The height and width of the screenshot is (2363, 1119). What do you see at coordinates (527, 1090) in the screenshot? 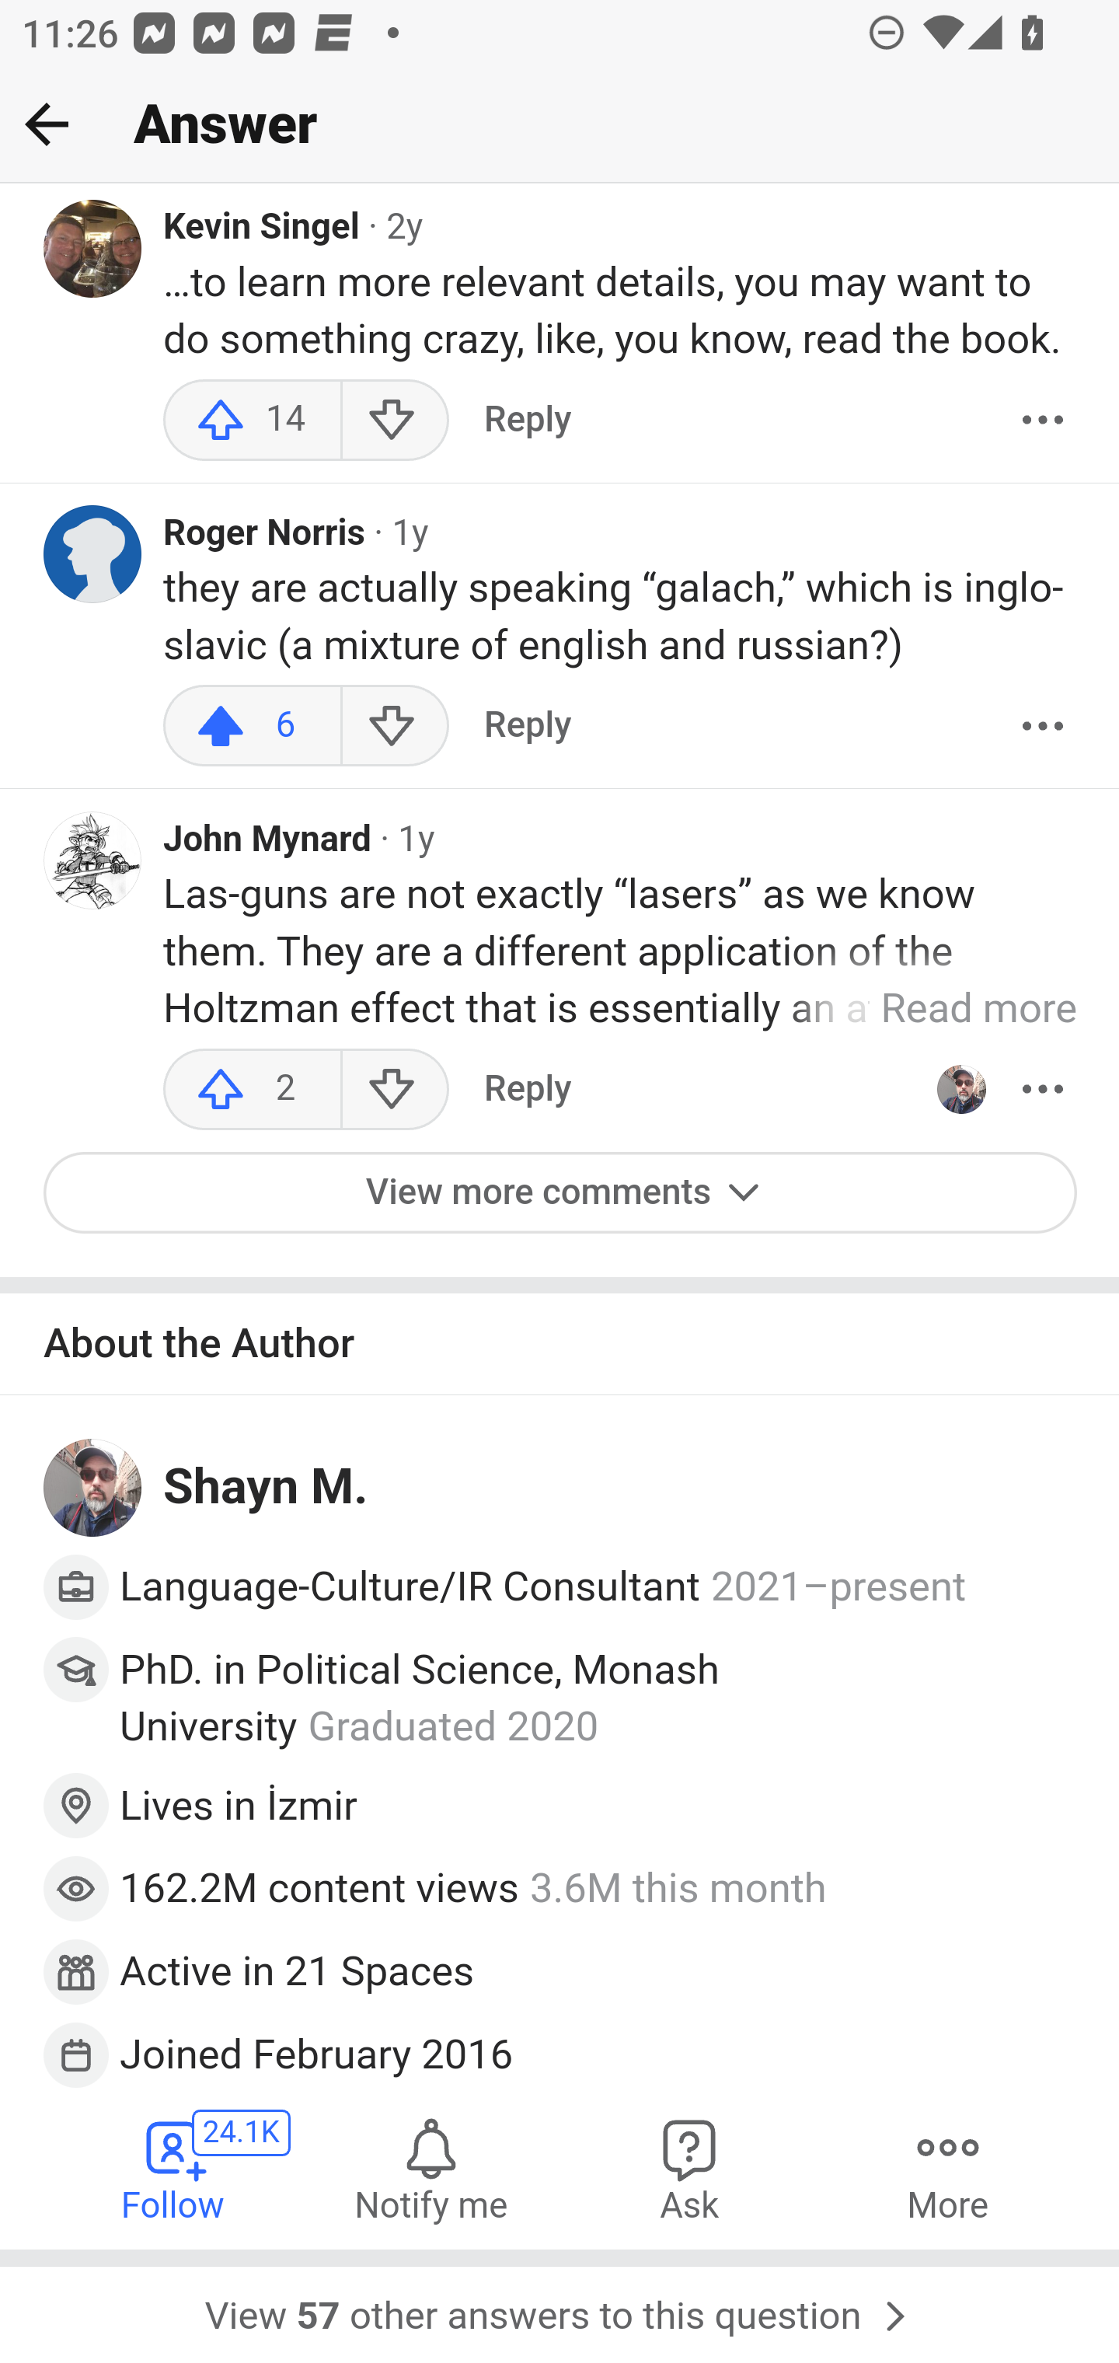
I see `Reply` at bounding box center [527, 1090].